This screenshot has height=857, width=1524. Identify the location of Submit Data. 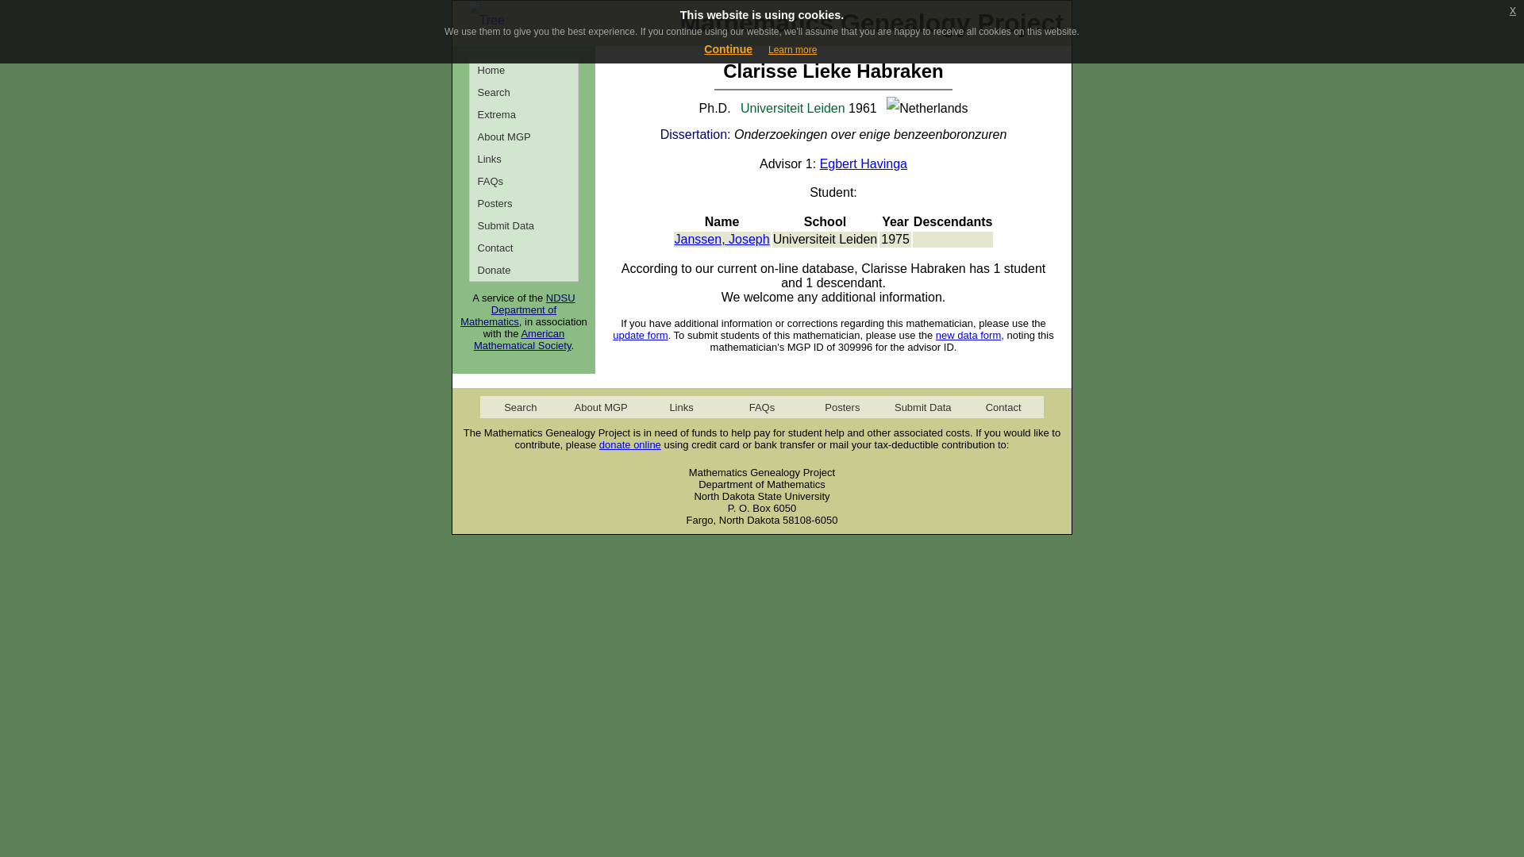
(524, 225).